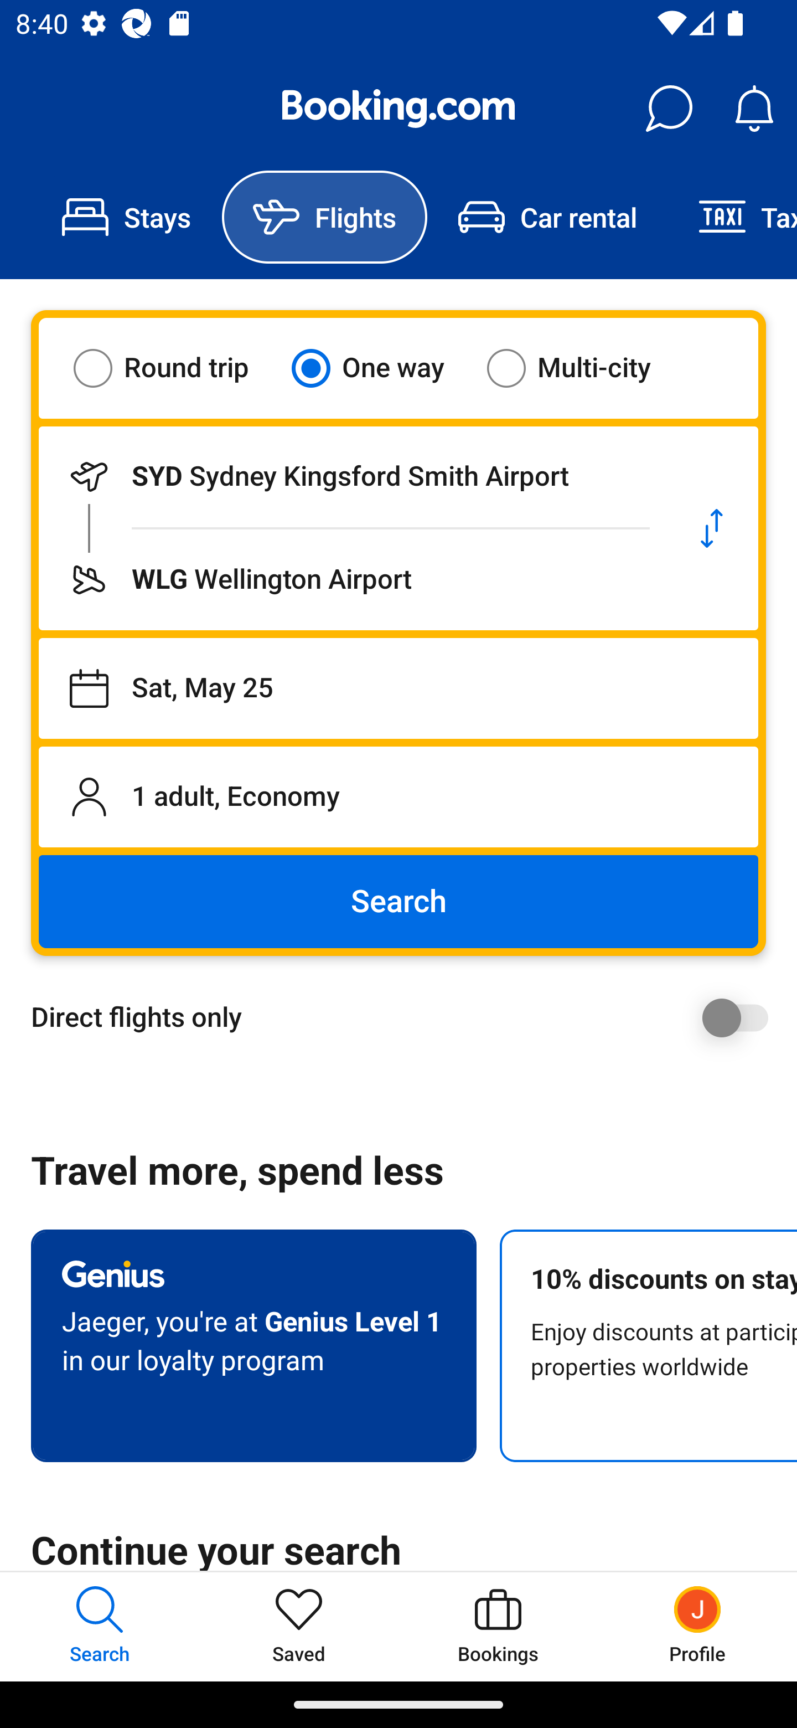  I want to click on Direct flights only, so click(406, 1017).